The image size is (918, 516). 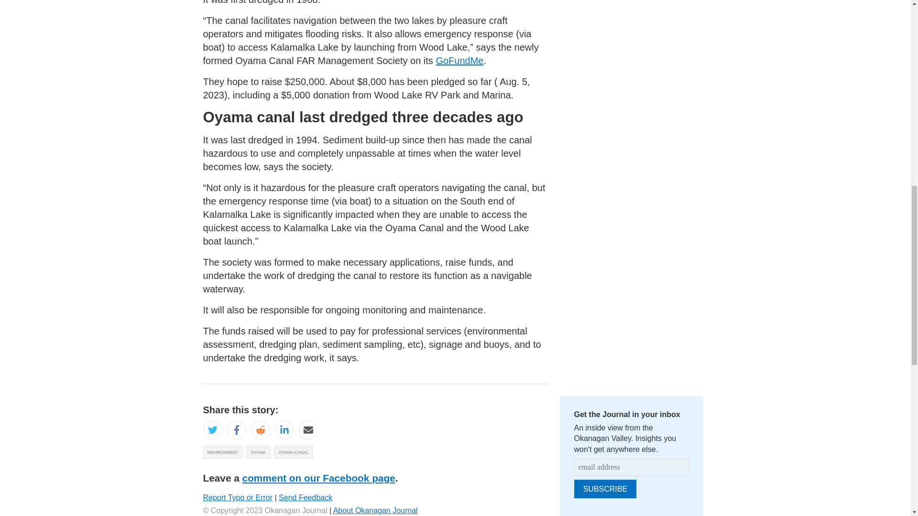 What do you see at coordinates (222, 452) in the screenshot?
I see `ENVIRONMENT` at bounding box center [222, 452].